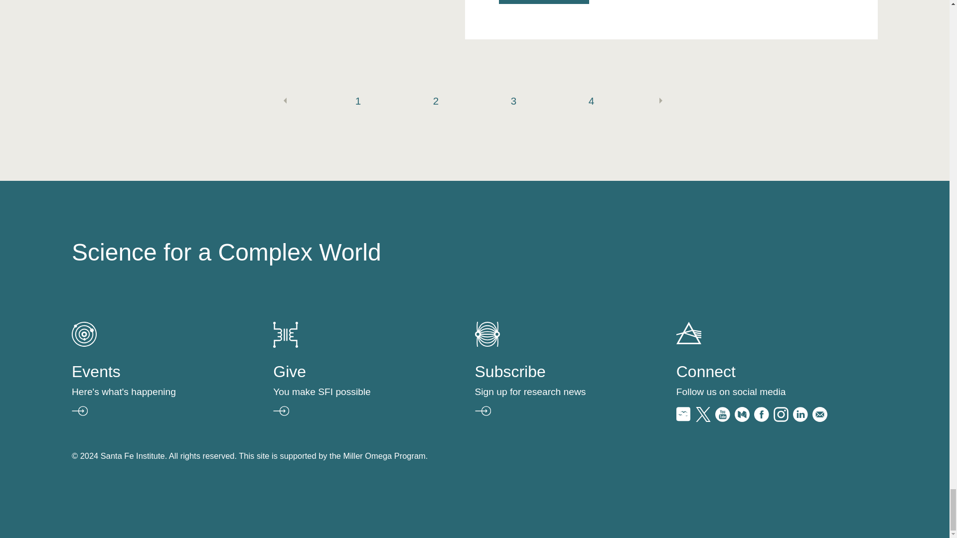 The width and height of the screenshot is (957, 538). Describe the element at coordinates (781, 418) in the screenshot. I see `instagram` at that location.